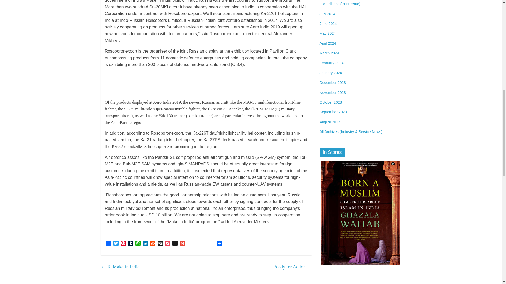 The height and width of the screenshot is (284, 506). What do you see at coordinates (138, 244) in the screenshot?
I see `WhatsApp` at bounding box center [138, 244].